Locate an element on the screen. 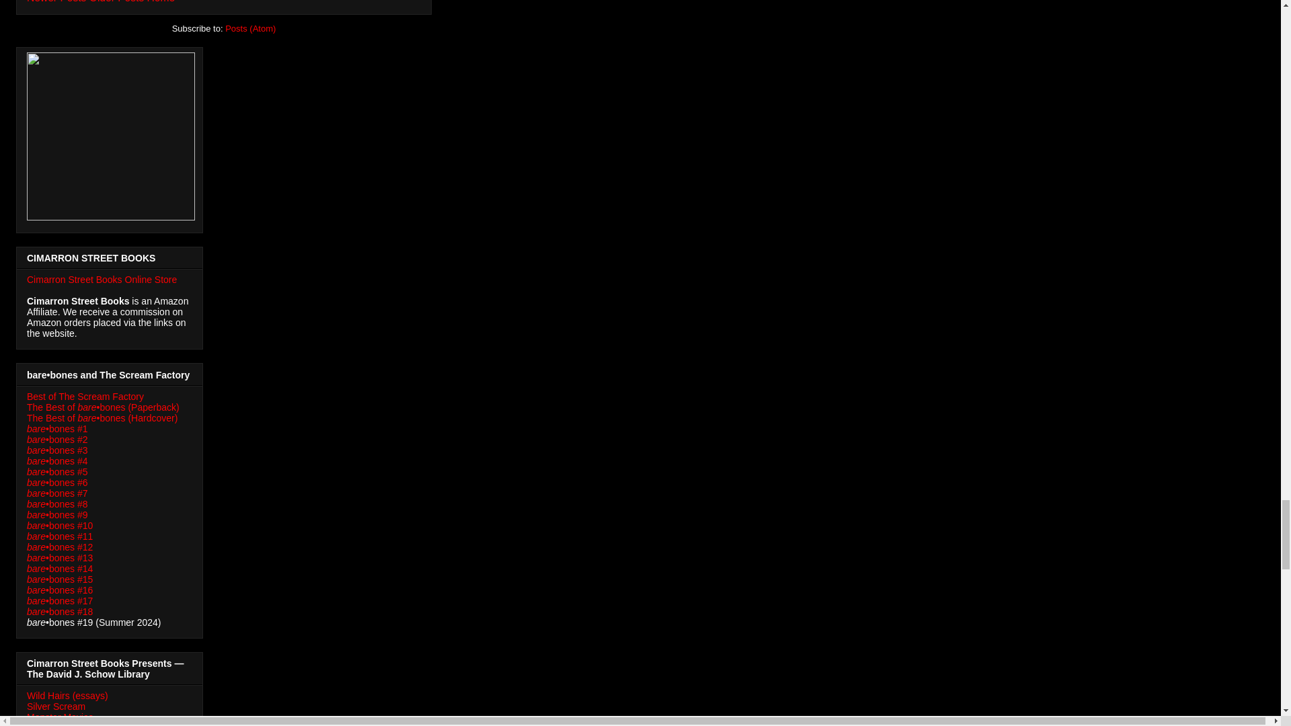  Cimarron Street Books Online Store is located at coordinates (102, 280).